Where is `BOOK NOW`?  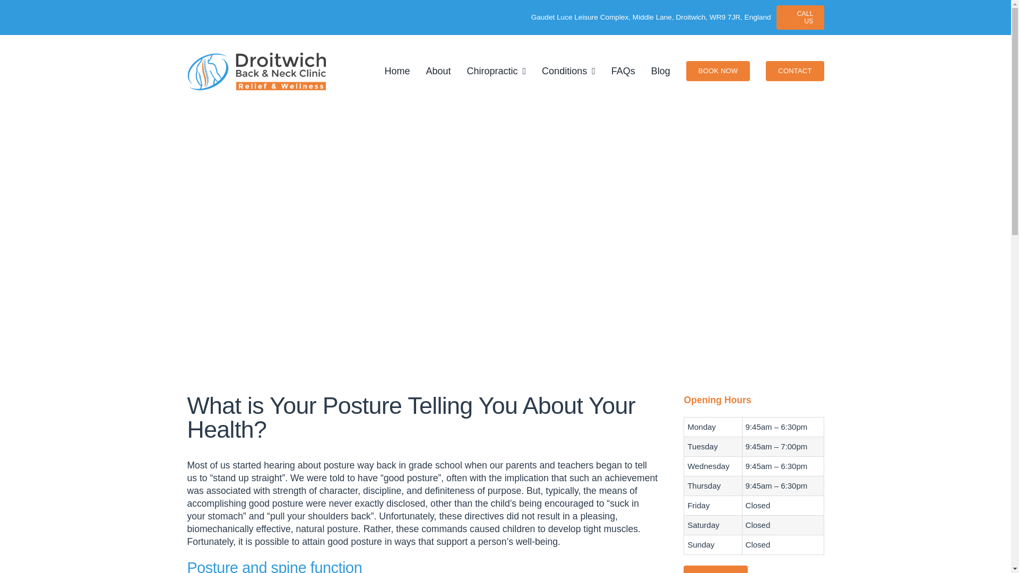 BOOK NOW is located at coordinates (715, 569).